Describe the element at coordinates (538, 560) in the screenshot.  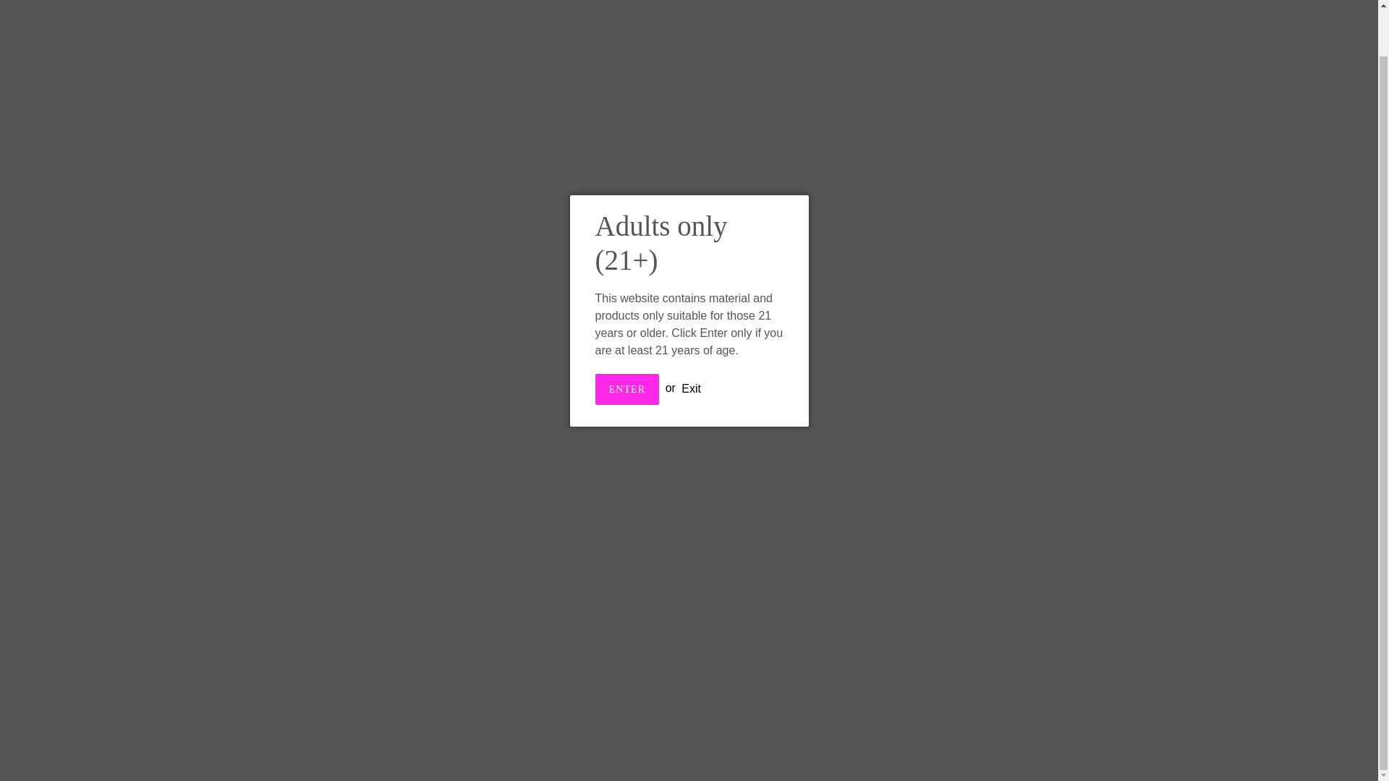
I see `Refund Policy` at that location.